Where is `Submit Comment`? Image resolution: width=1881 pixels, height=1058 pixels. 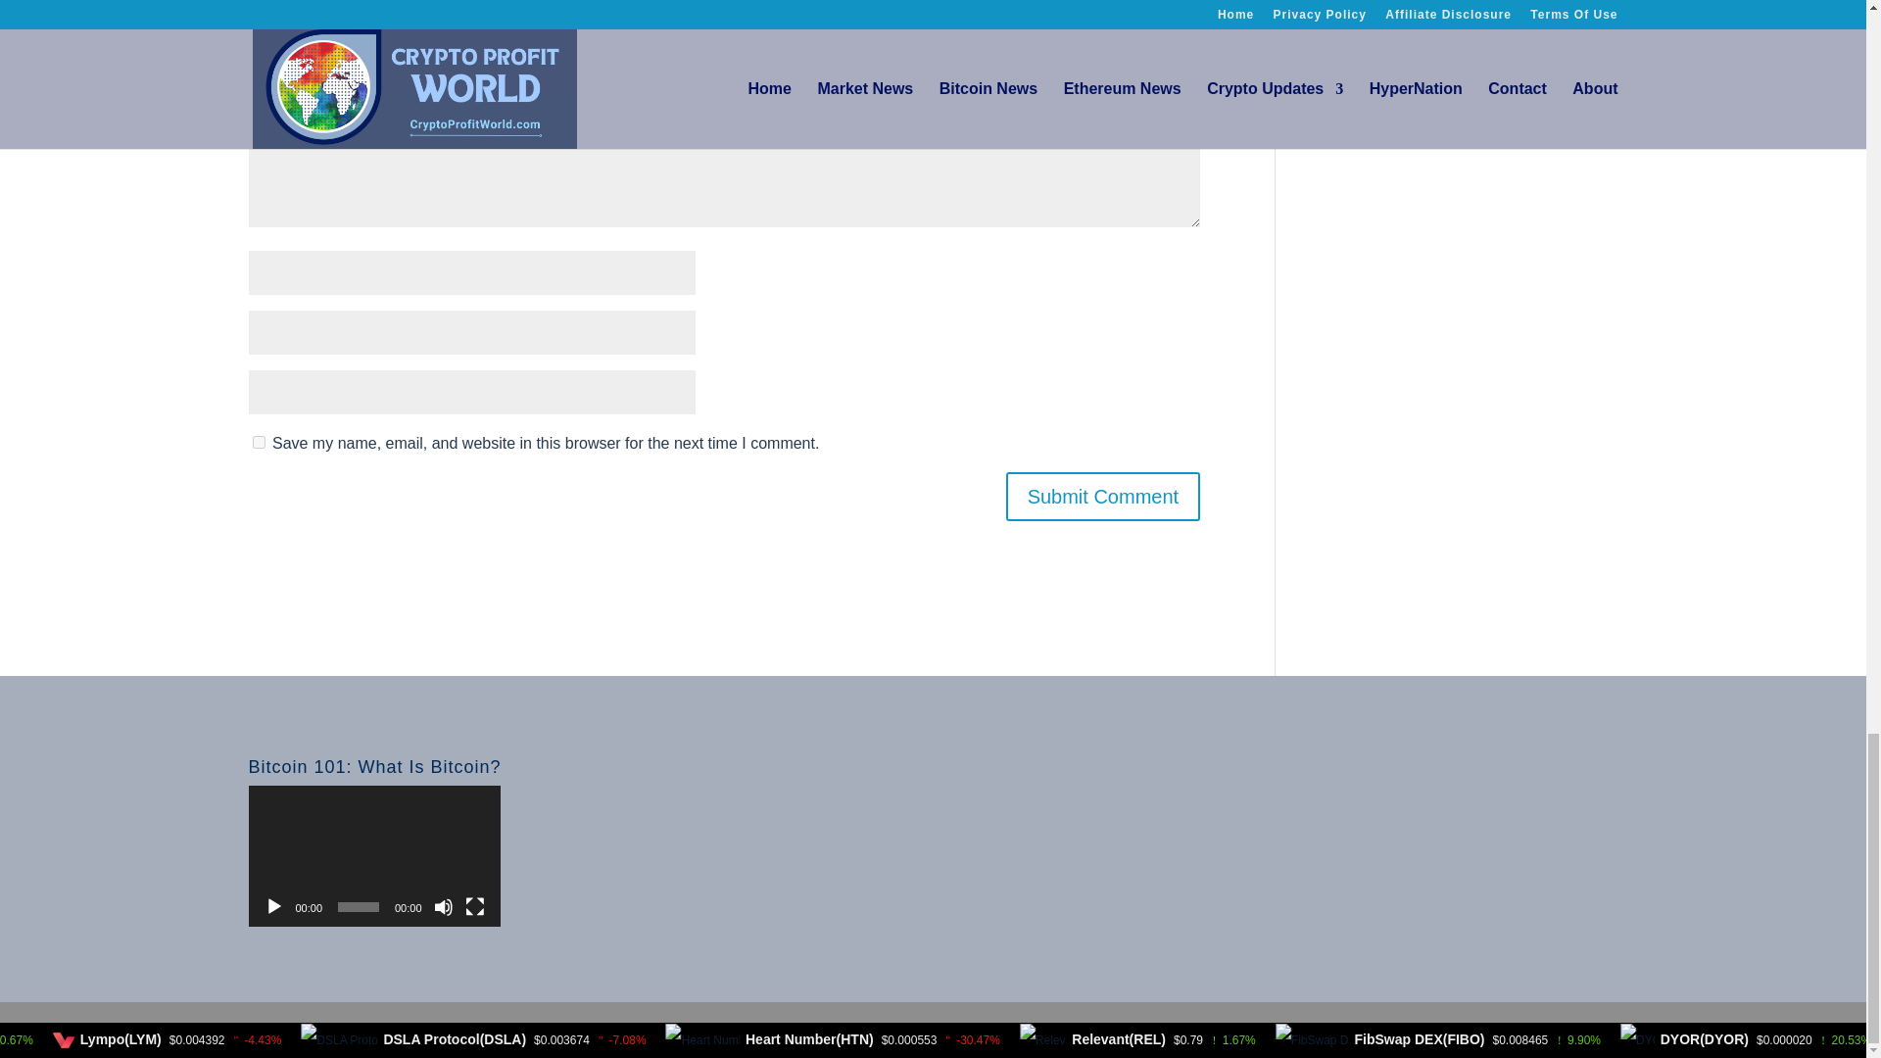 Submit Comment is located at coordinates (1103, 496).